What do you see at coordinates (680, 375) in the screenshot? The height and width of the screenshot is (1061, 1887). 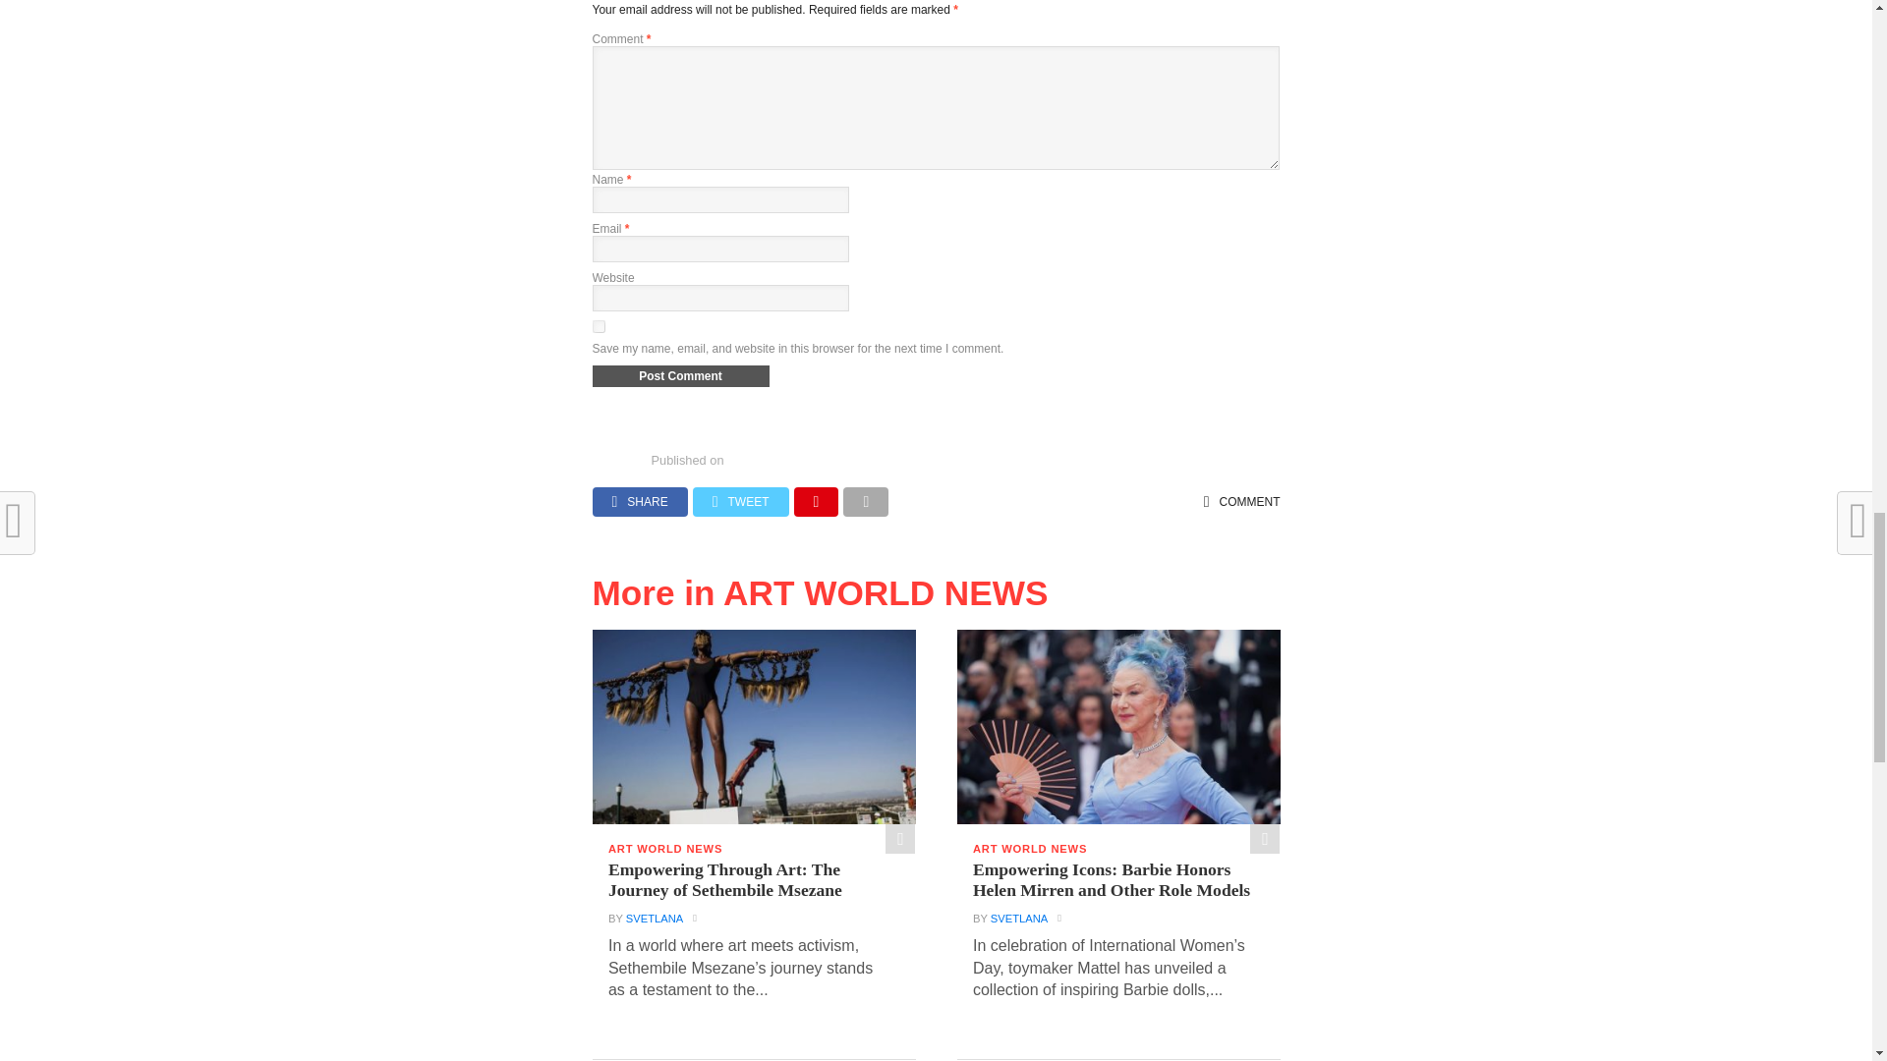 I see `Post Comment` at bounding box center [680, 375].